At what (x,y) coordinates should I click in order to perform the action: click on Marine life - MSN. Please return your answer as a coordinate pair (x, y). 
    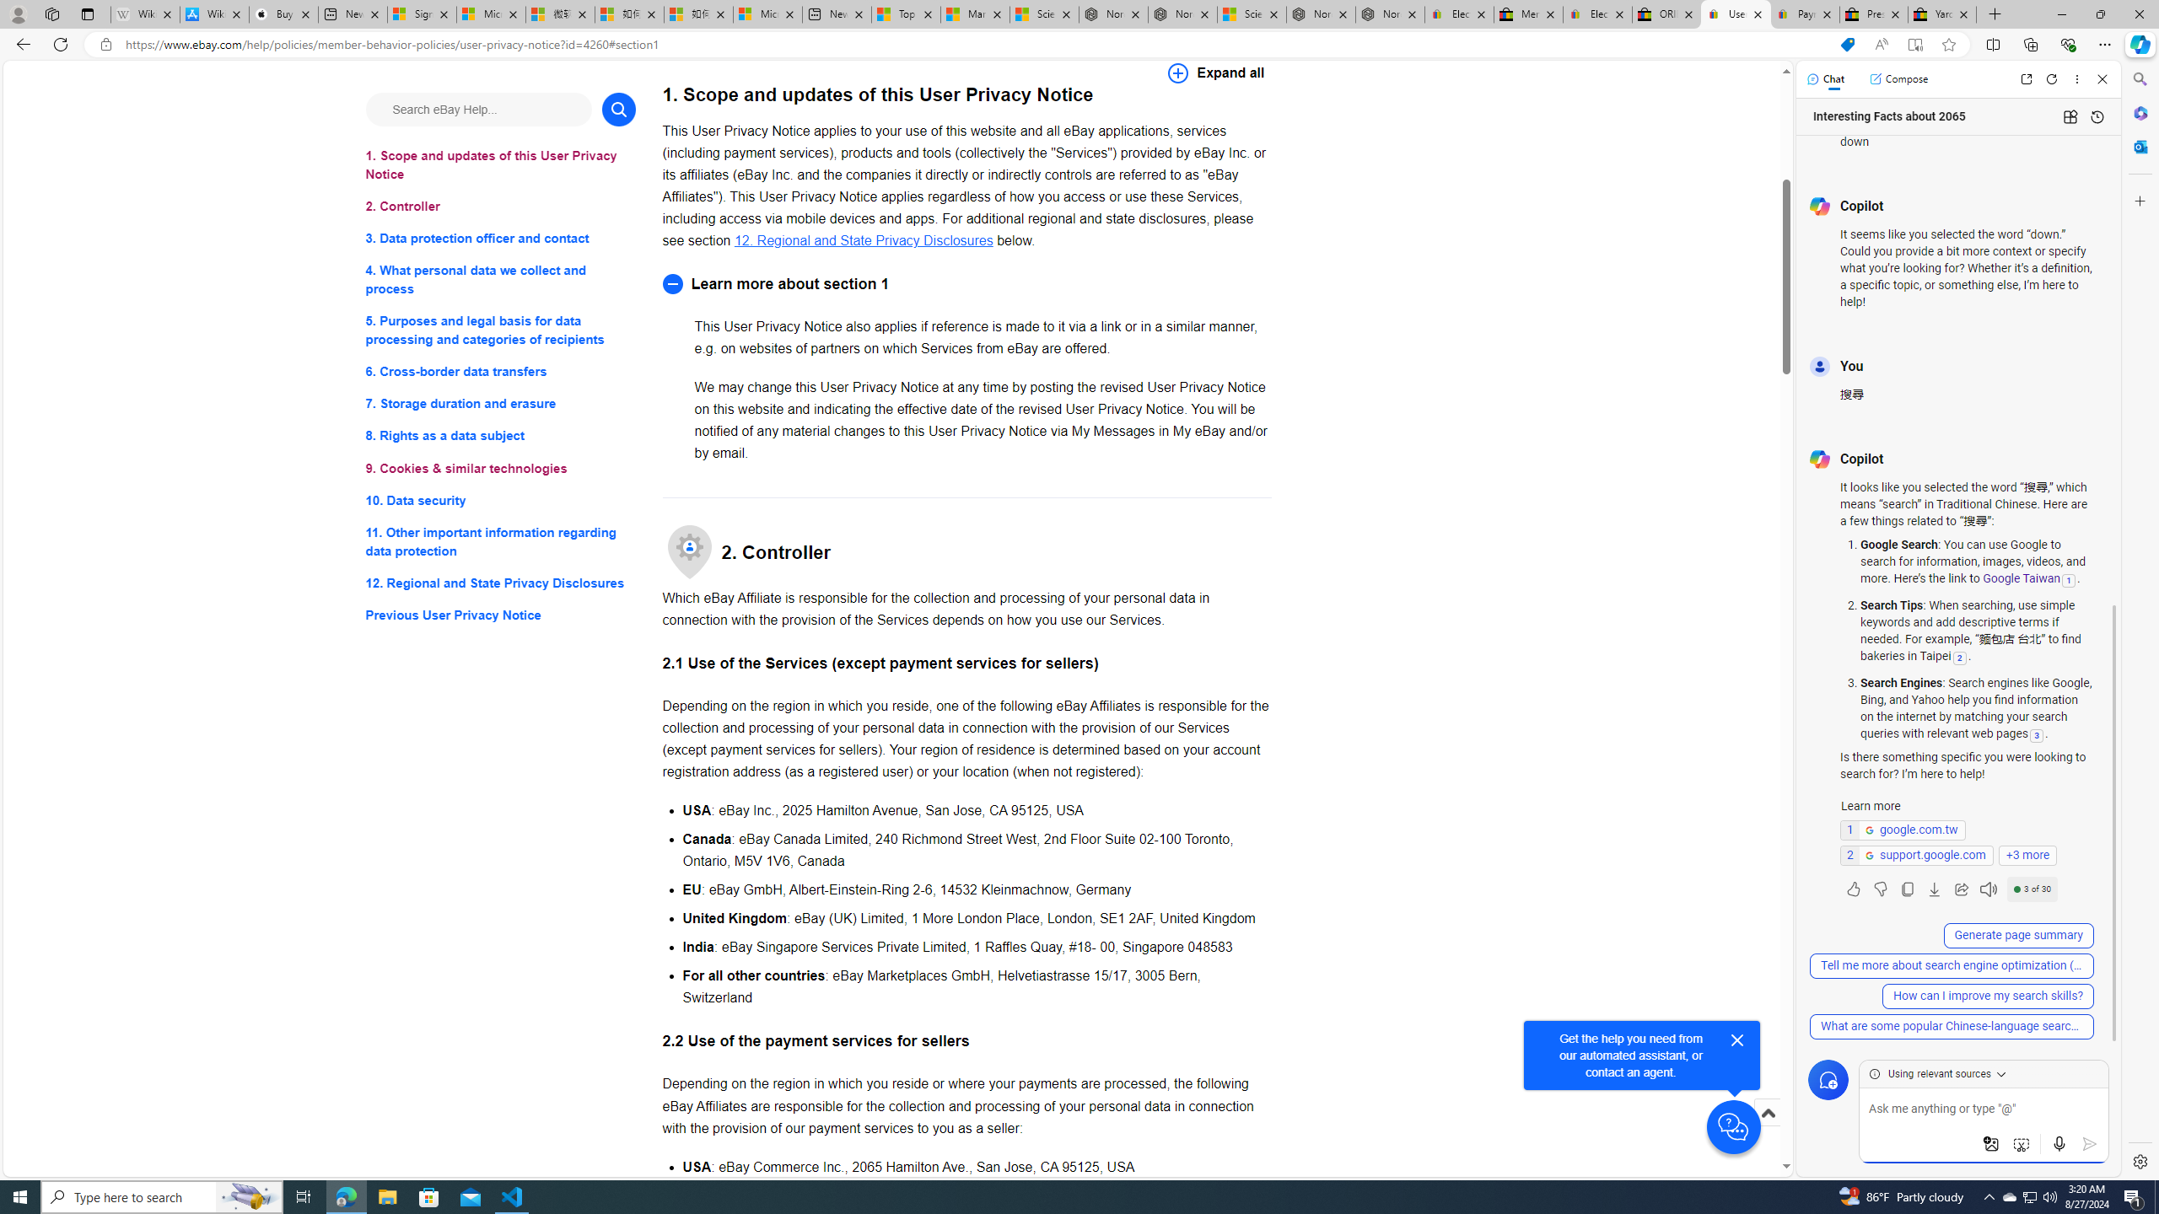
    Looking at the image, I should click on (974, 14).